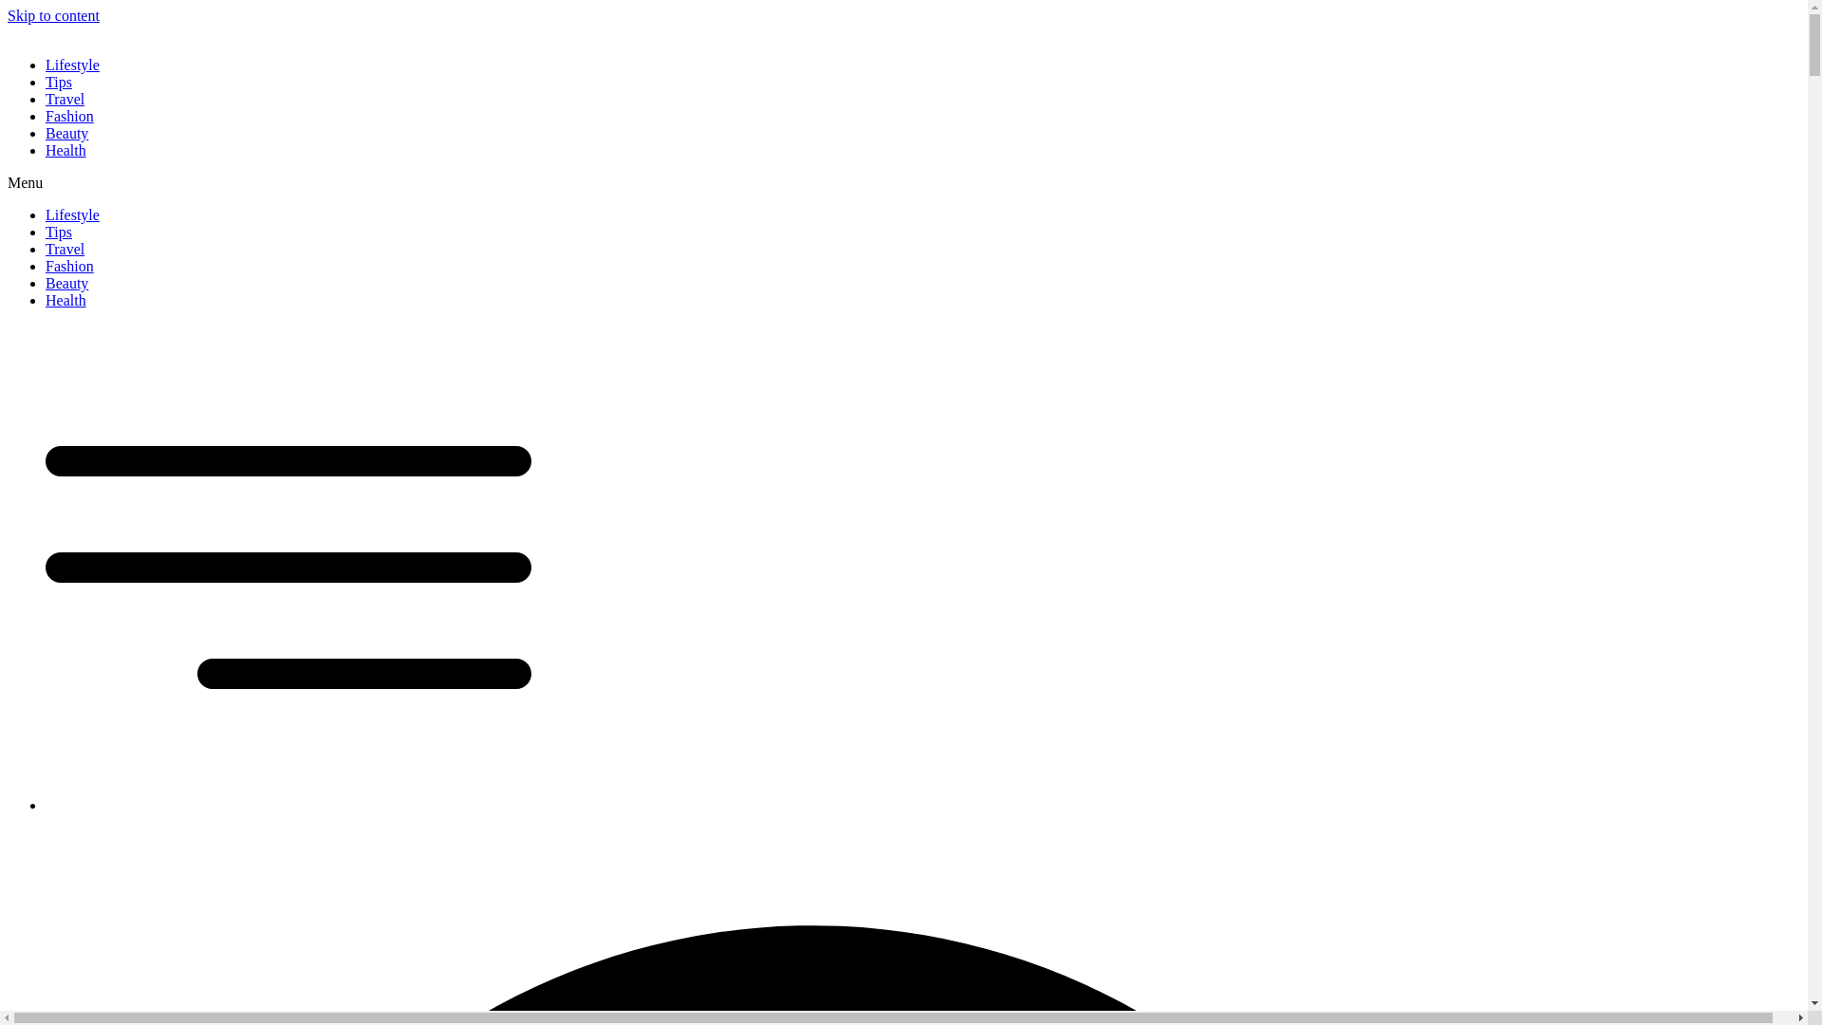 The height and width of the screenshot is (1025, 1822). What do you see at coordinates (65, 150) in the screenshot?
I see `Health` at bounding box center [65, 150].